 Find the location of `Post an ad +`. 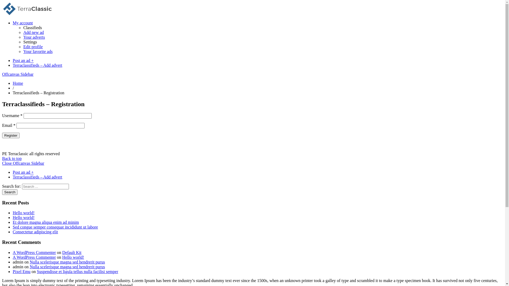

Post an ad + is located at coordinates (23, 60).